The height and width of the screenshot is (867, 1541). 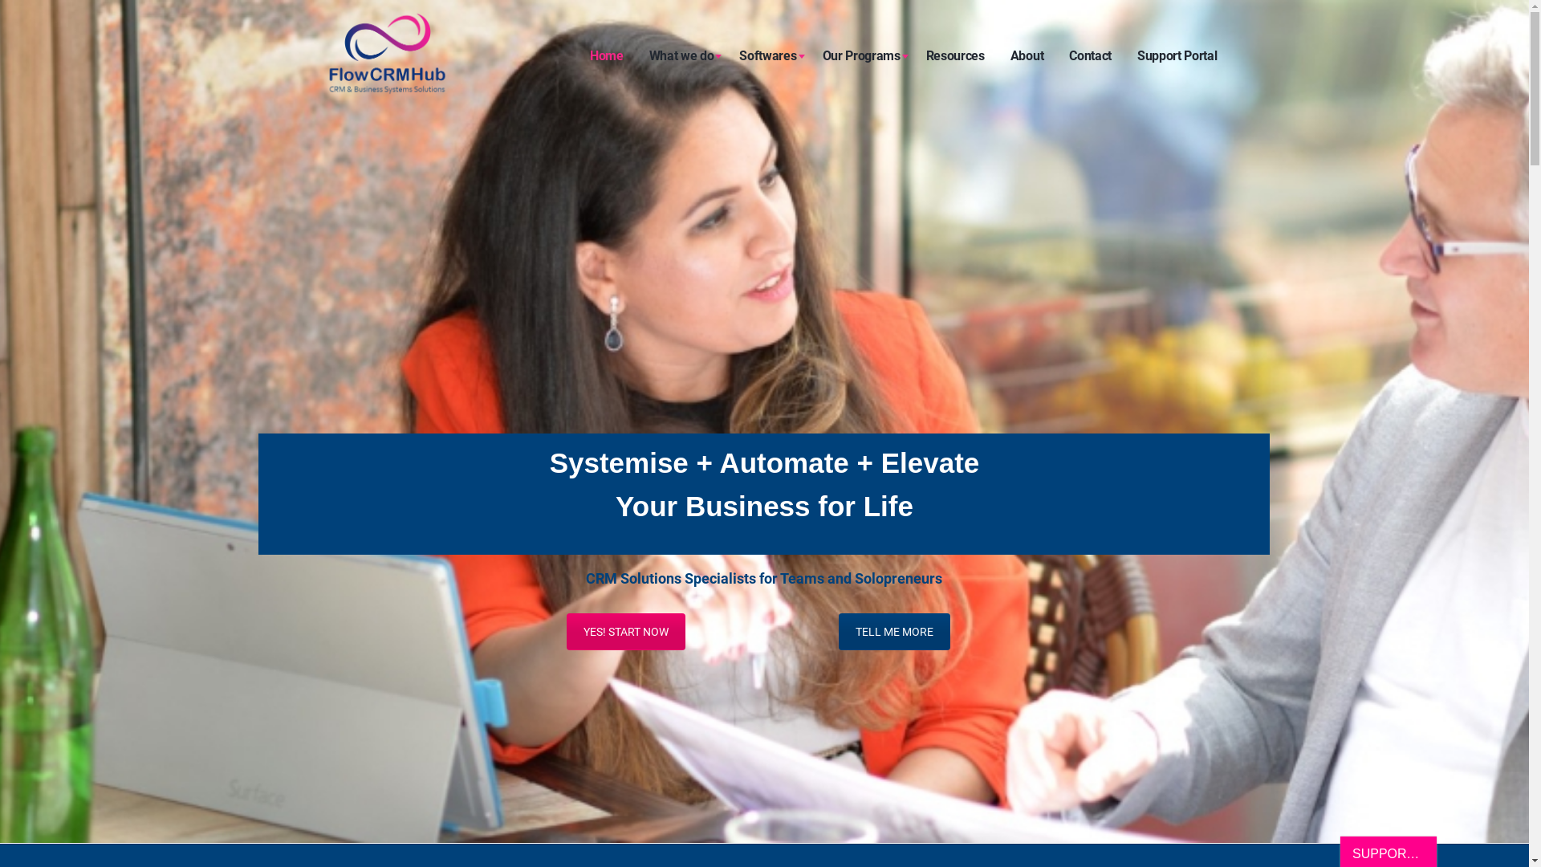 I want to click on Our Programs, so click(x=860, y=56).